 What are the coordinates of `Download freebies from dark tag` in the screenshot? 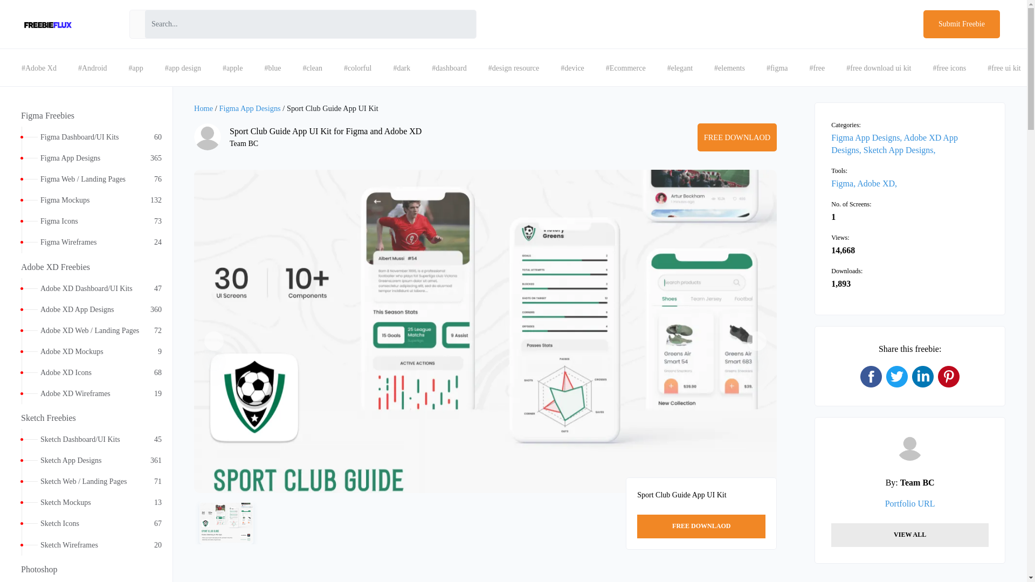 It's located at (401, 68).